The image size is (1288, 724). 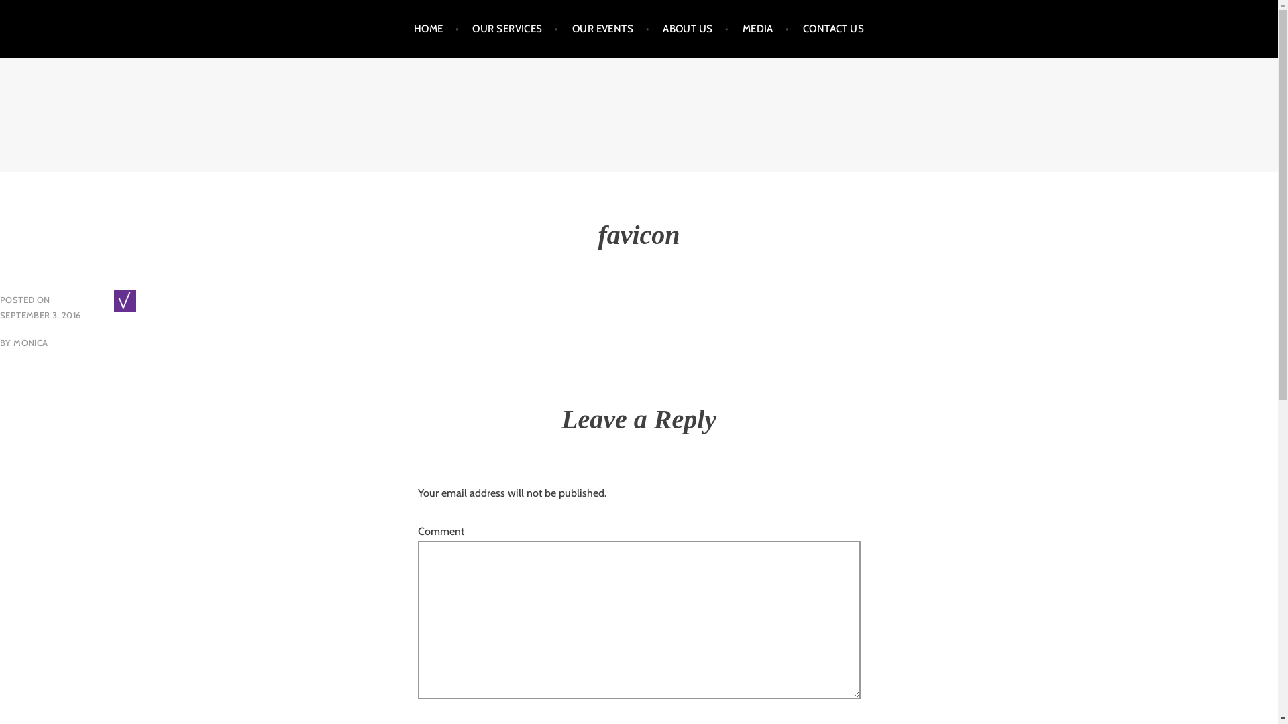 What do you see at coordinates (309, 139) in the screenshot?
I see `FINVEST PROPERTY INVESTMENT STRATEGIES` at bounding box center [309, 139].